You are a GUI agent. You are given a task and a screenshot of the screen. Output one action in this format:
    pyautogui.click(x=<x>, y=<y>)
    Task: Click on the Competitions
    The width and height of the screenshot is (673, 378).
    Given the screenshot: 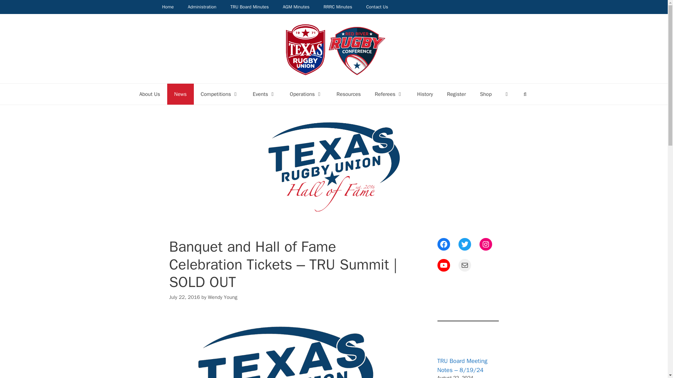 What is the action you would take?
    pyautogui.click(x=219, y=94)
    